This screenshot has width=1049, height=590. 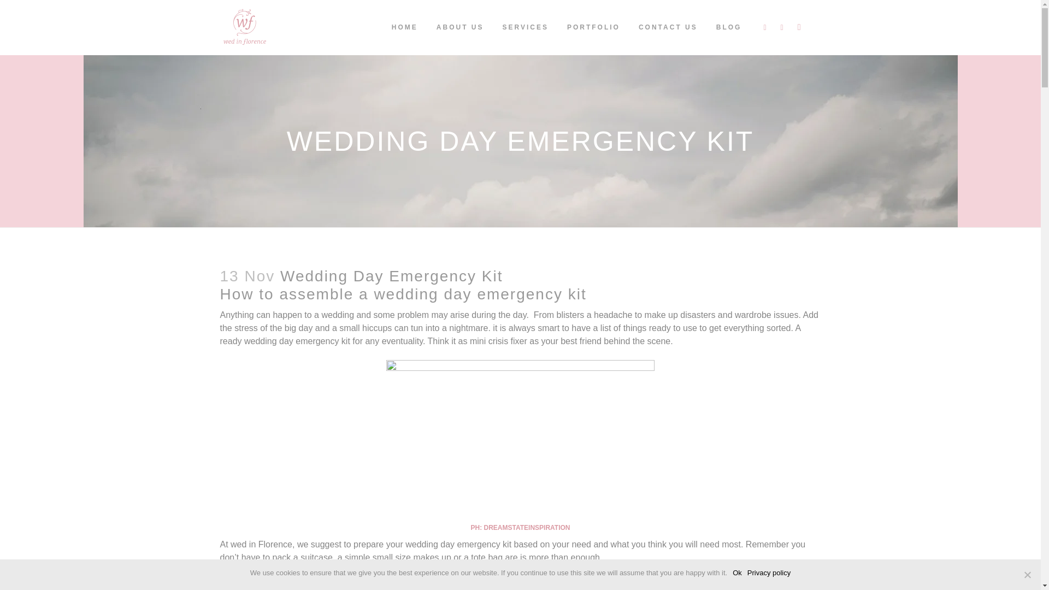 I want to click on No, so click(x=1027, y=575).